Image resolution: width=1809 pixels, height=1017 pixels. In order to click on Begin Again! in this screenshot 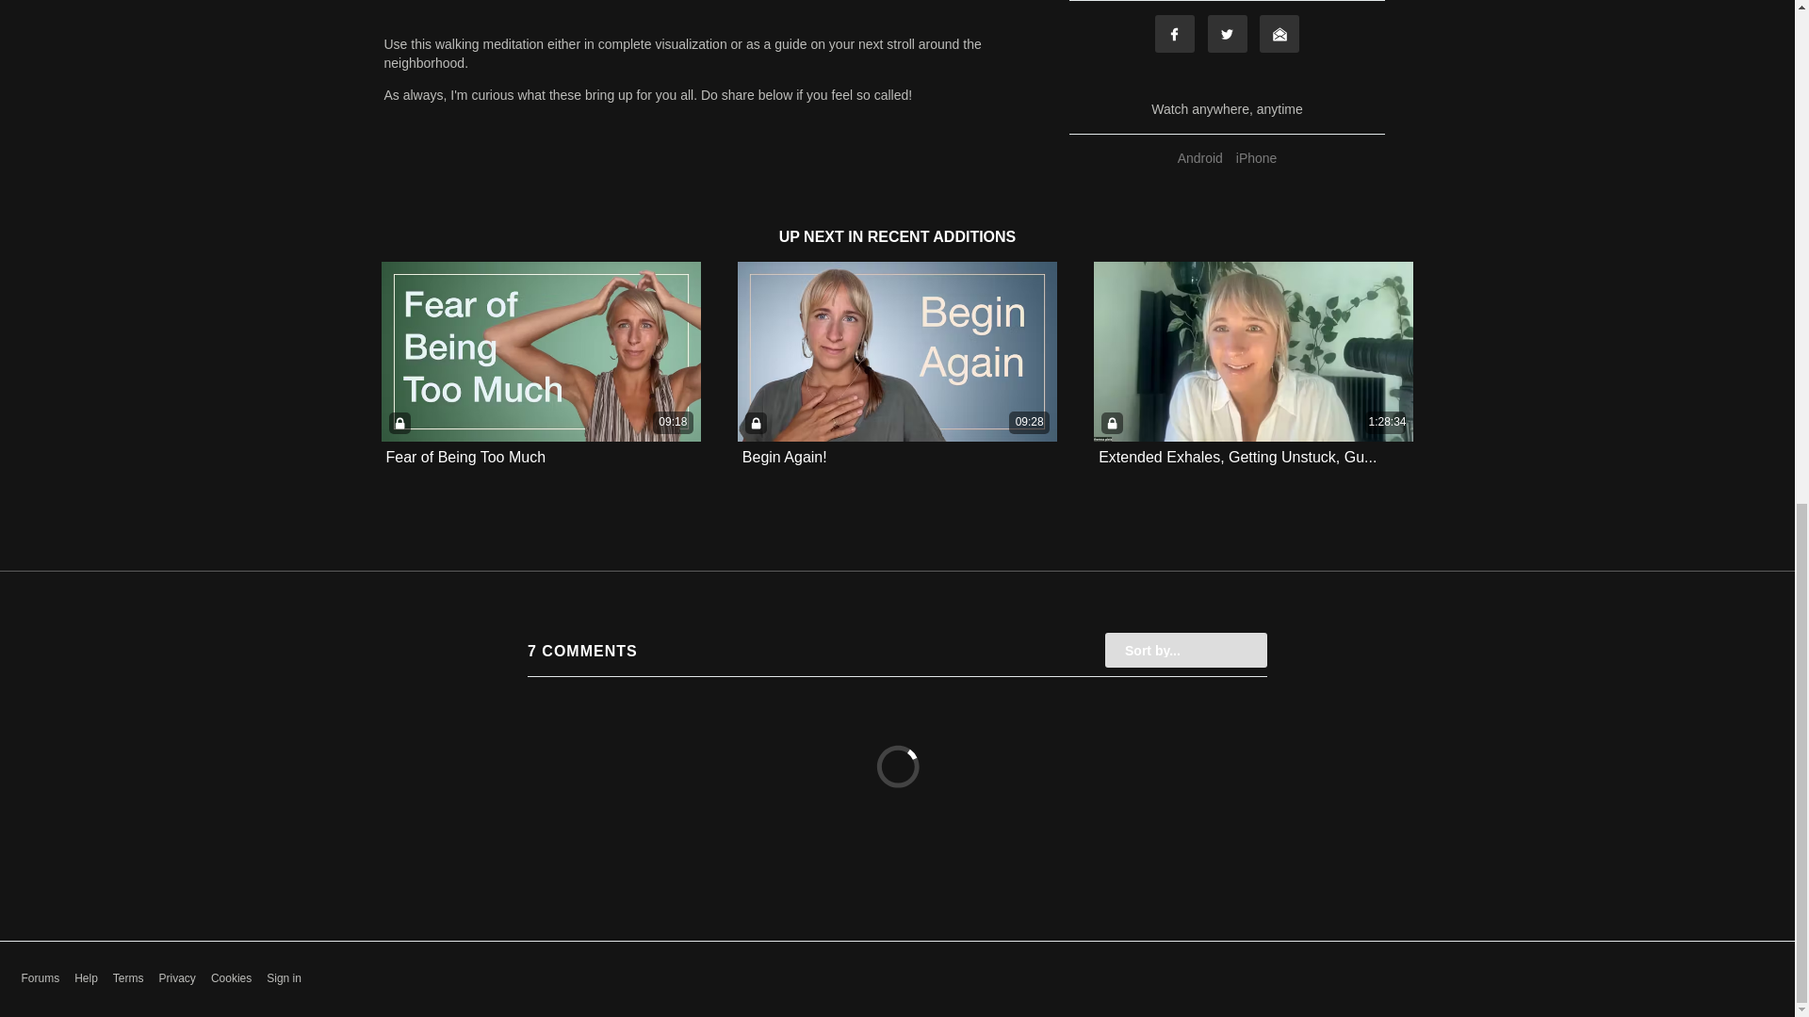, I will do `click(784, 457)`.